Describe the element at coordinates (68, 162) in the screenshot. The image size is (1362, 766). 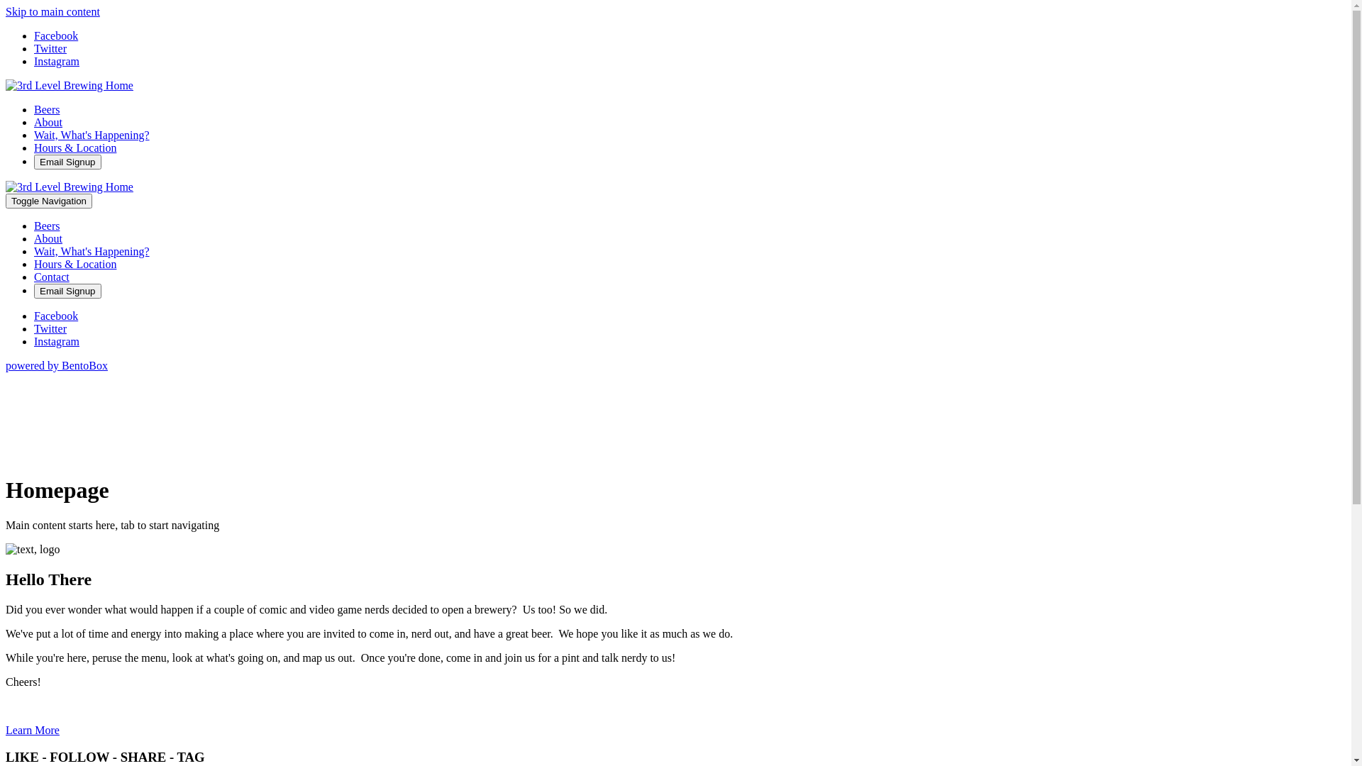
I see `Email Signup` at that location.